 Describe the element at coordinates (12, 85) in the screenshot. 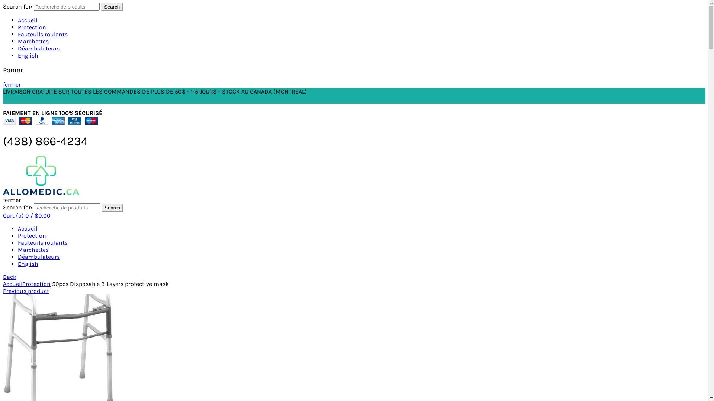

I see `fermer` at that location.